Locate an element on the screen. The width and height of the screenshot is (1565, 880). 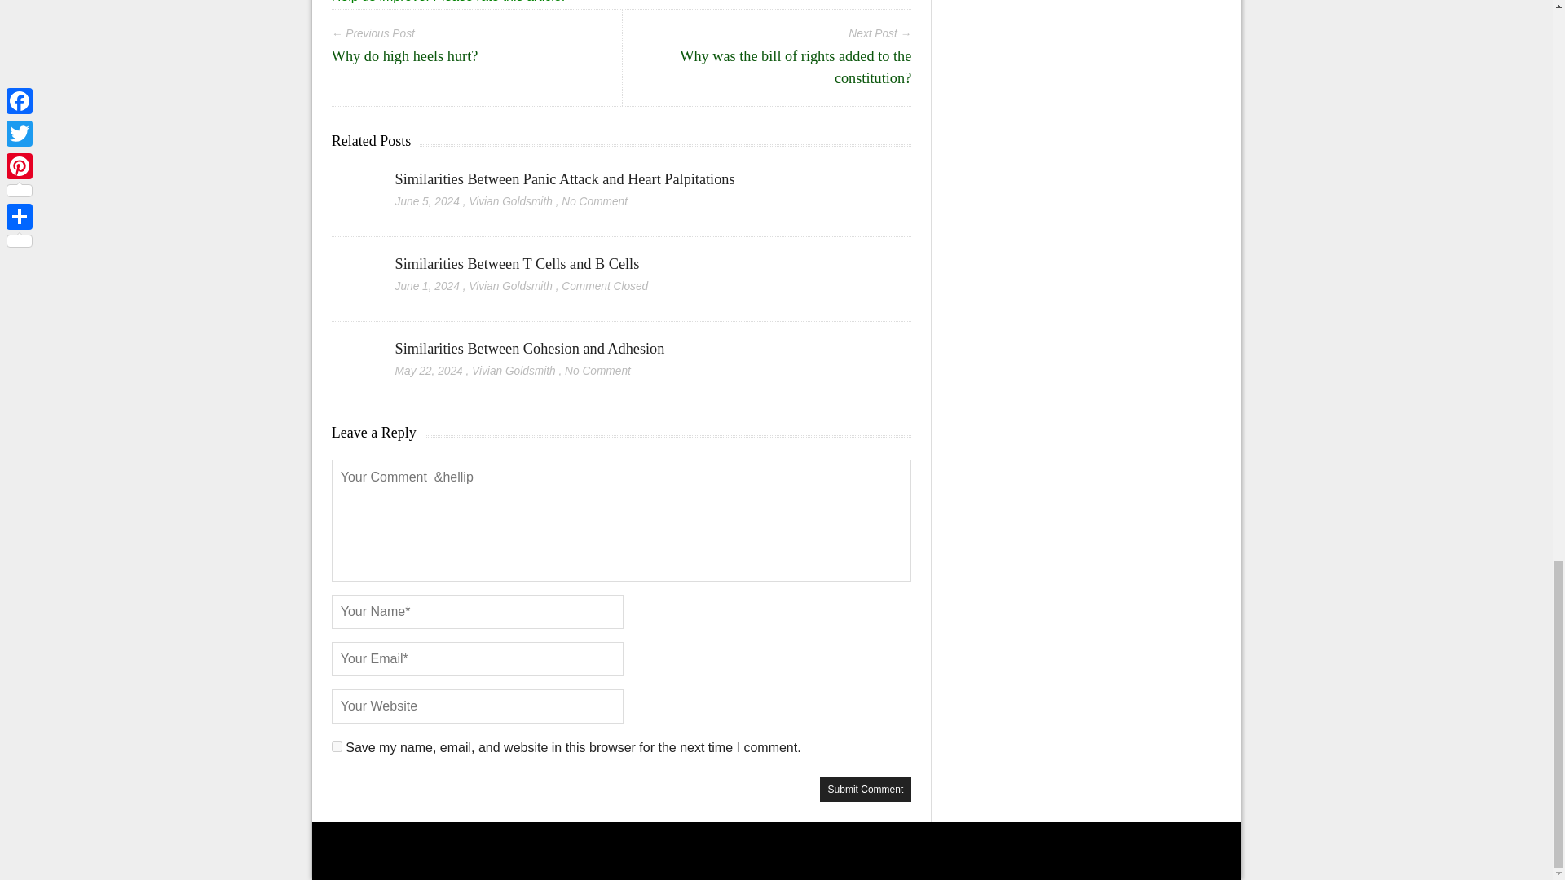
Similarities Between Panic Attack and Heart Palpitations is located at coordinates (354, 180).